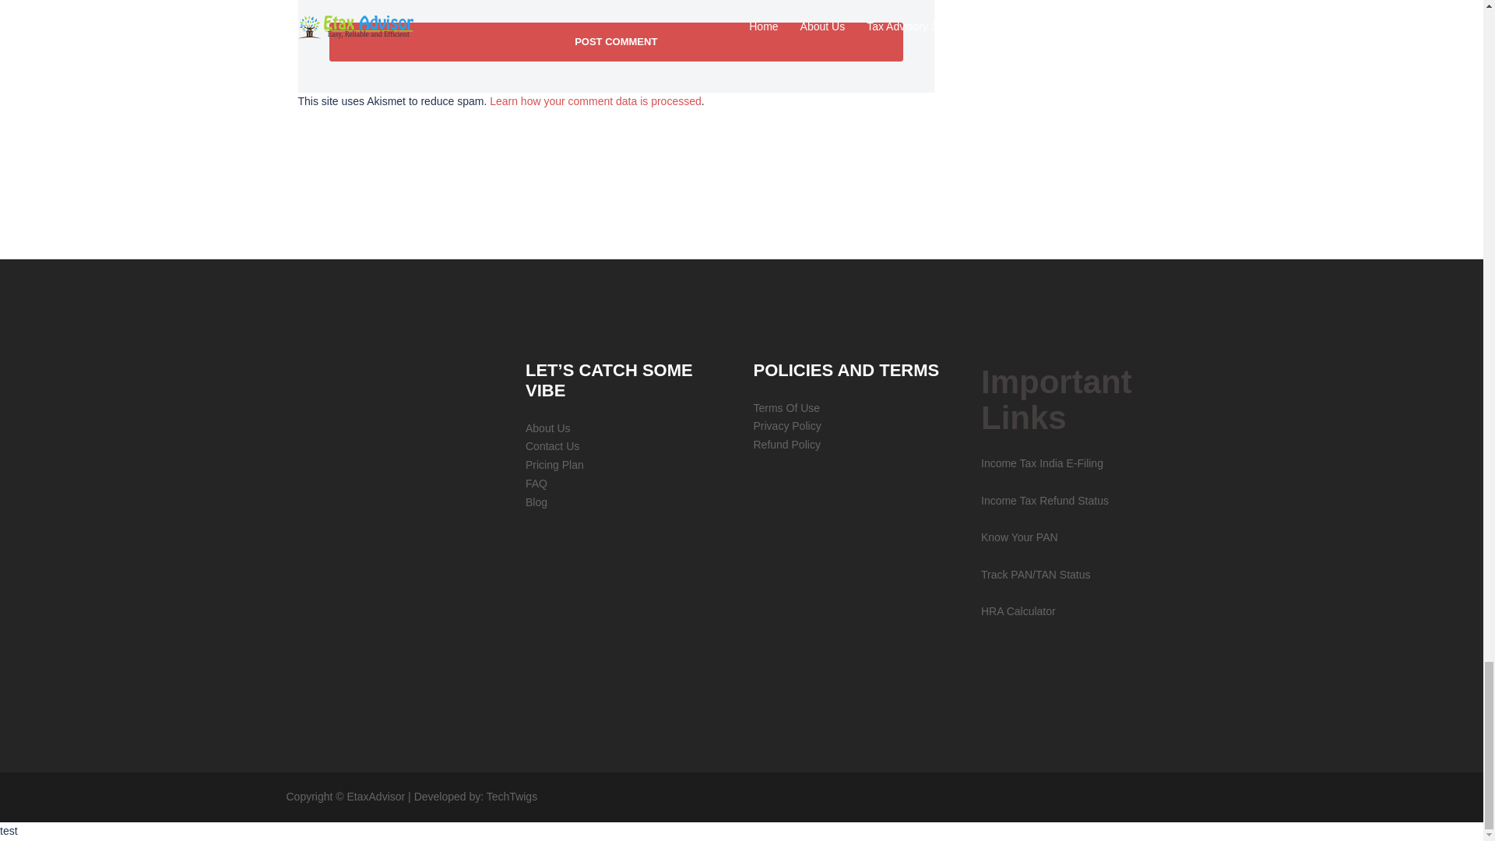  What do you see at coordinates (786, 408) in the screenshot?
I see `Terms Of Use` at bounding box center [786, 408].